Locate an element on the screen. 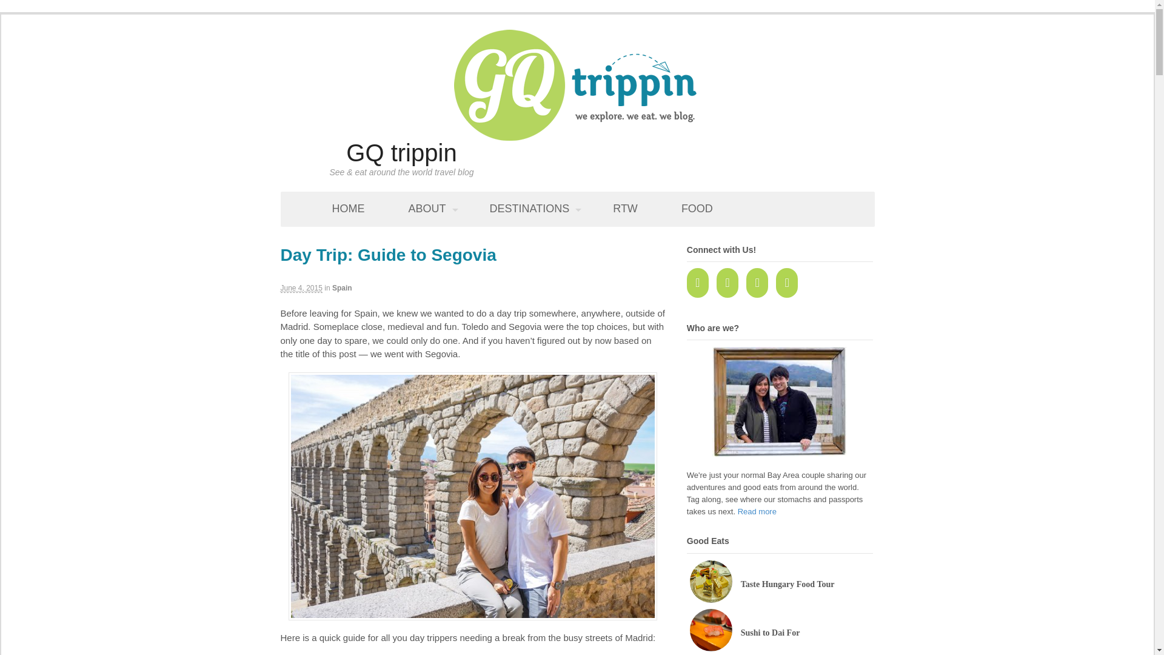  View all items in Spain is located at coordinates (342, 287).